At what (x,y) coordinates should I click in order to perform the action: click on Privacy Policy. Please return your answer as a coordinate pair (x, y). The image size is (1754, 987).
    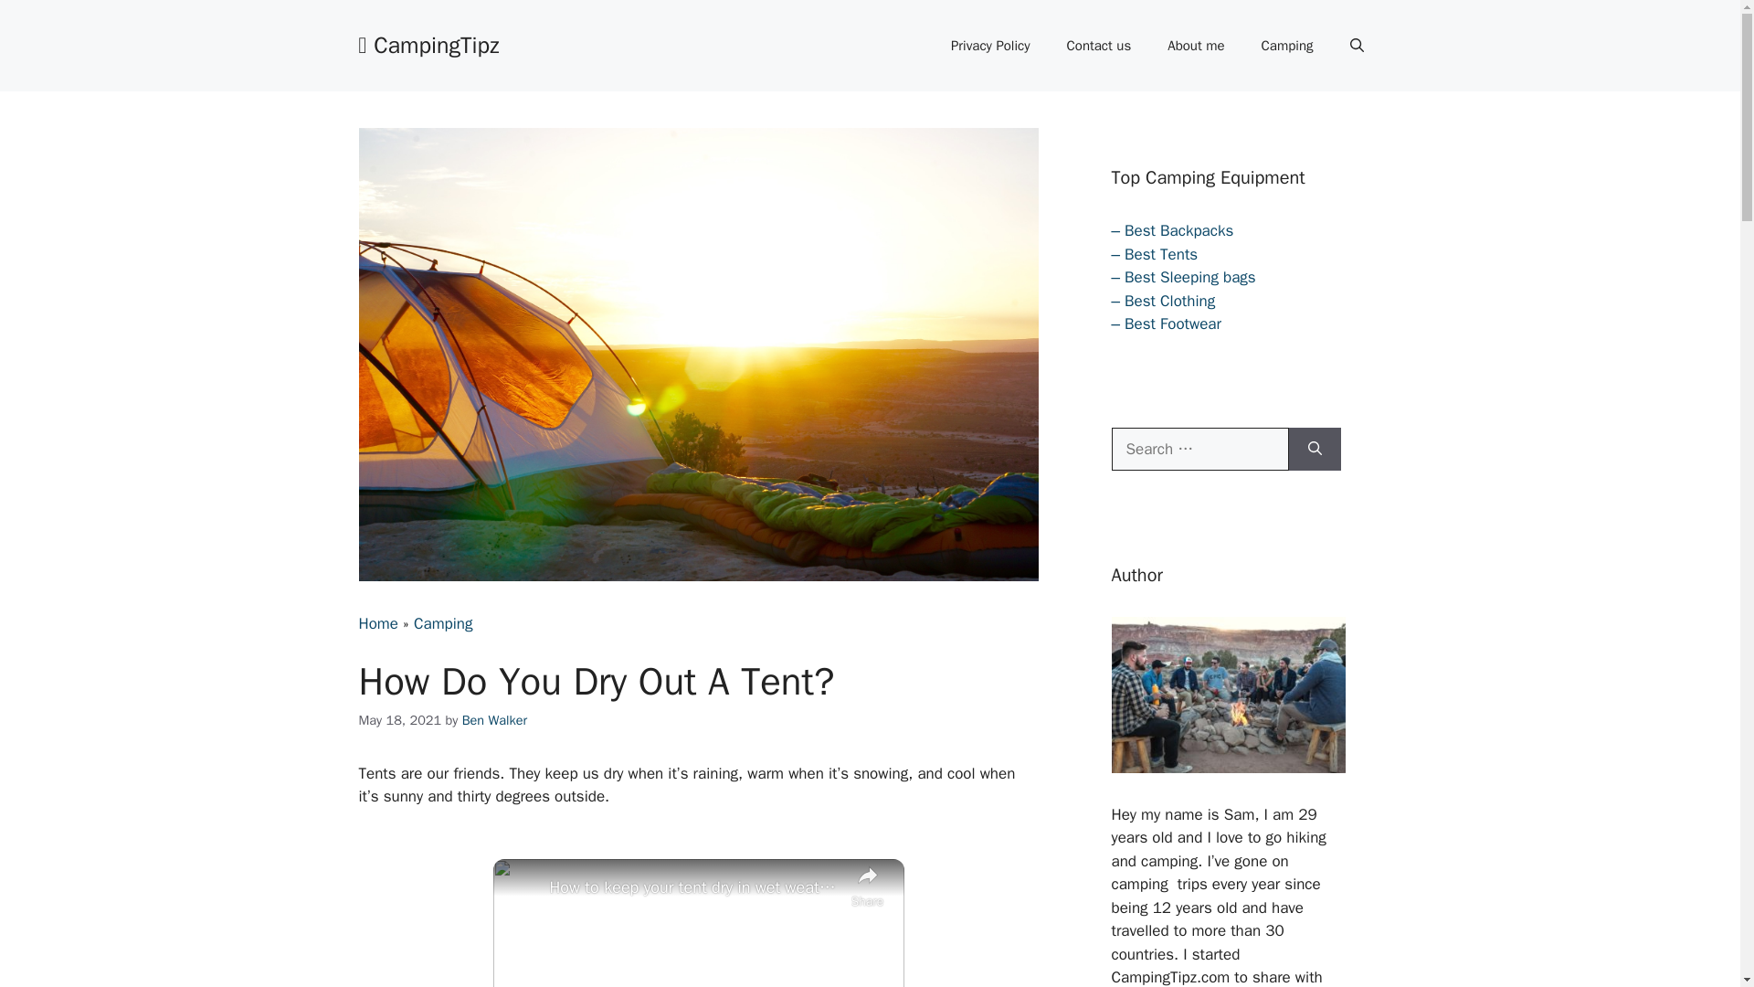
    Looking at the image, I should click on (990, 46).